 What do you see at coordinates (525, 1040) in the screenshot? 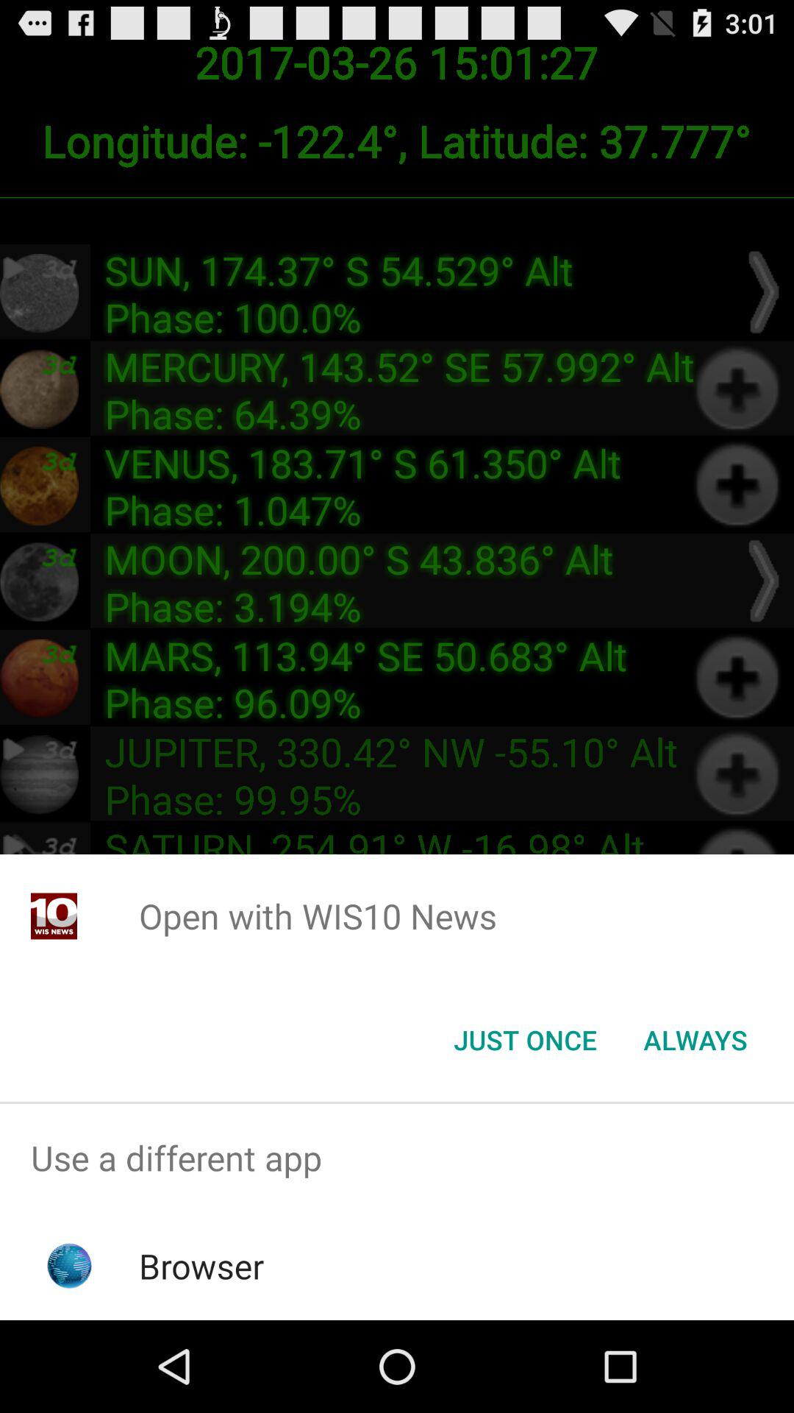
I see `open the item next to always` at bounding box center [525, 1040].